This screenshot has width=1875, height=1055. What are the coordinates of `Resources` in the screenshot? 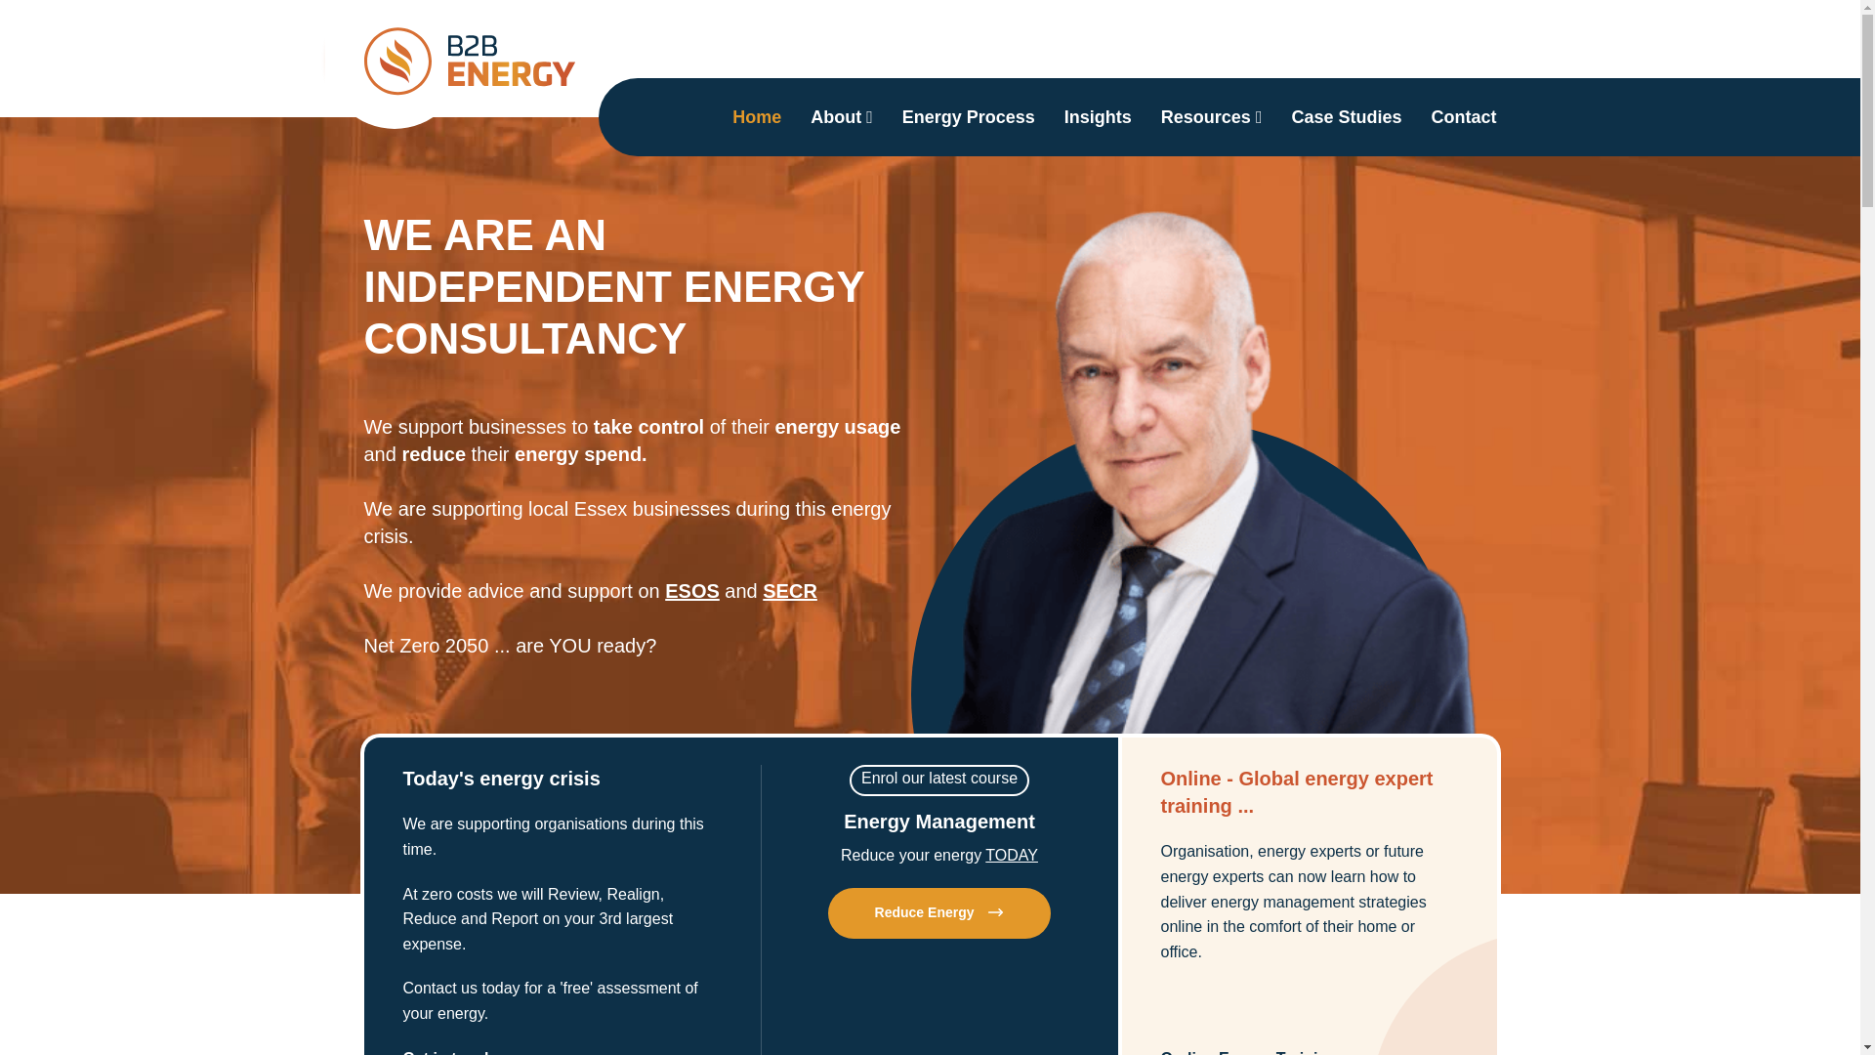 It's located at (1211, 116).